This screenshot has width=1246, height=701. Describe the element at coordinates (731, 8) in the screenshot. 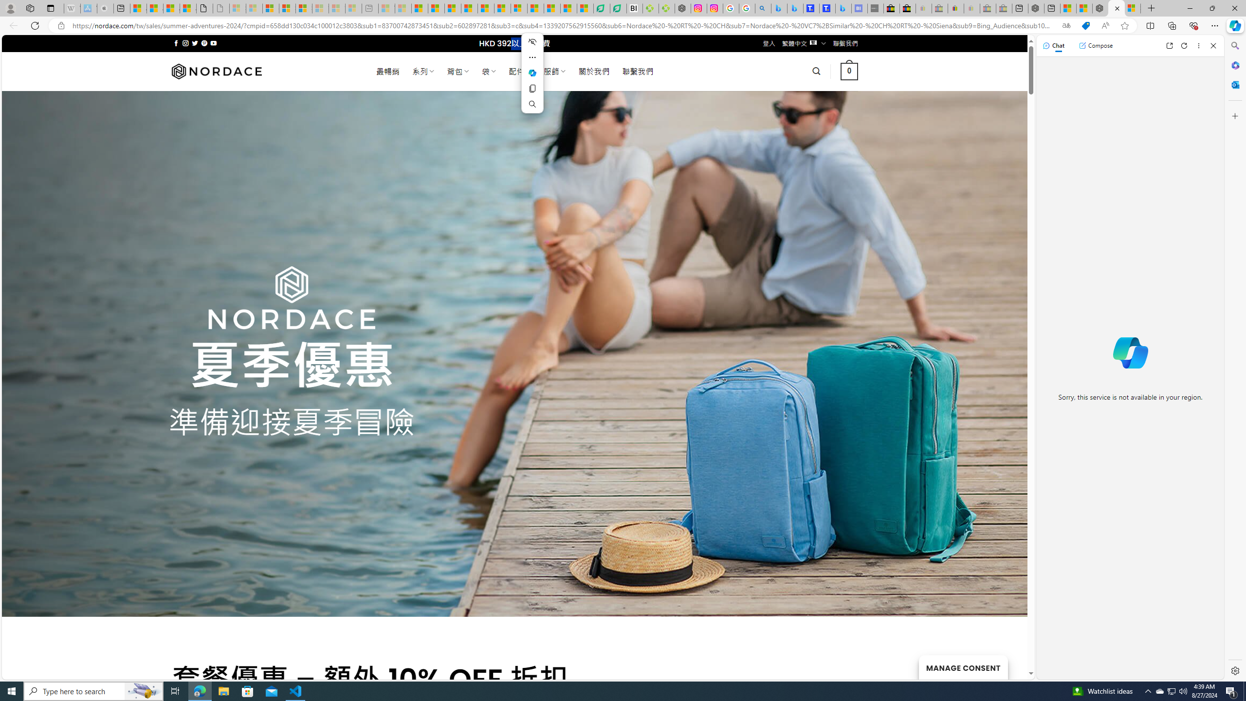

I see `Safety in Our Products - Google Safety Center` at that location.